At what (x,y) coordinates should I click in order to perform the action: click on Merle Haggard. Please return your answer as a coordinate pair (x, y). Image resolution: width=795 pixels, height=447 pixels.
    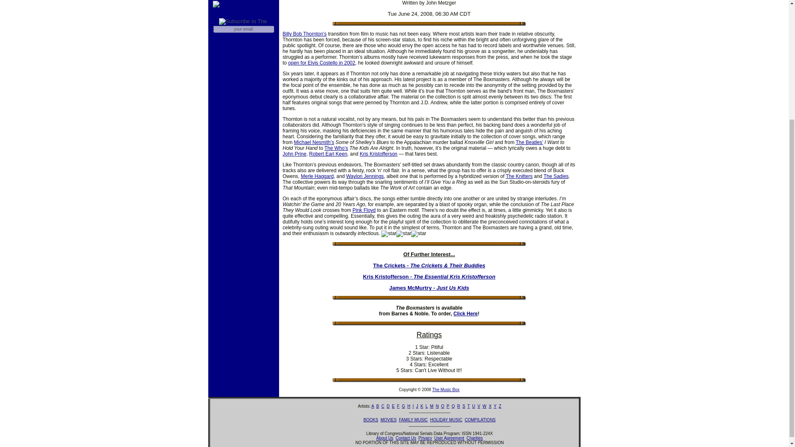
    Looking at the image, I should click on (317, 176).